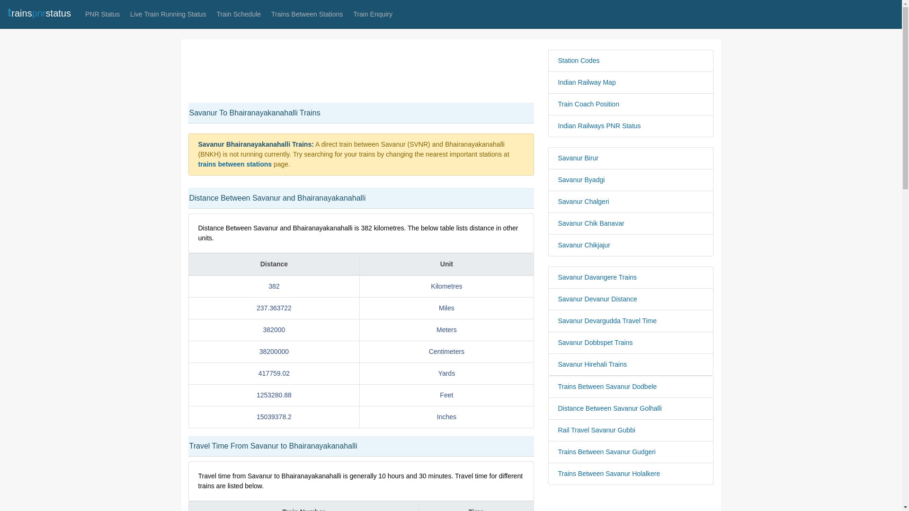 This screenshot has height=511, width=909. What do you see at coordinates (39, 13) in the screenshot?
I see `trainspnrstatus` at bounding box center [39, 13].